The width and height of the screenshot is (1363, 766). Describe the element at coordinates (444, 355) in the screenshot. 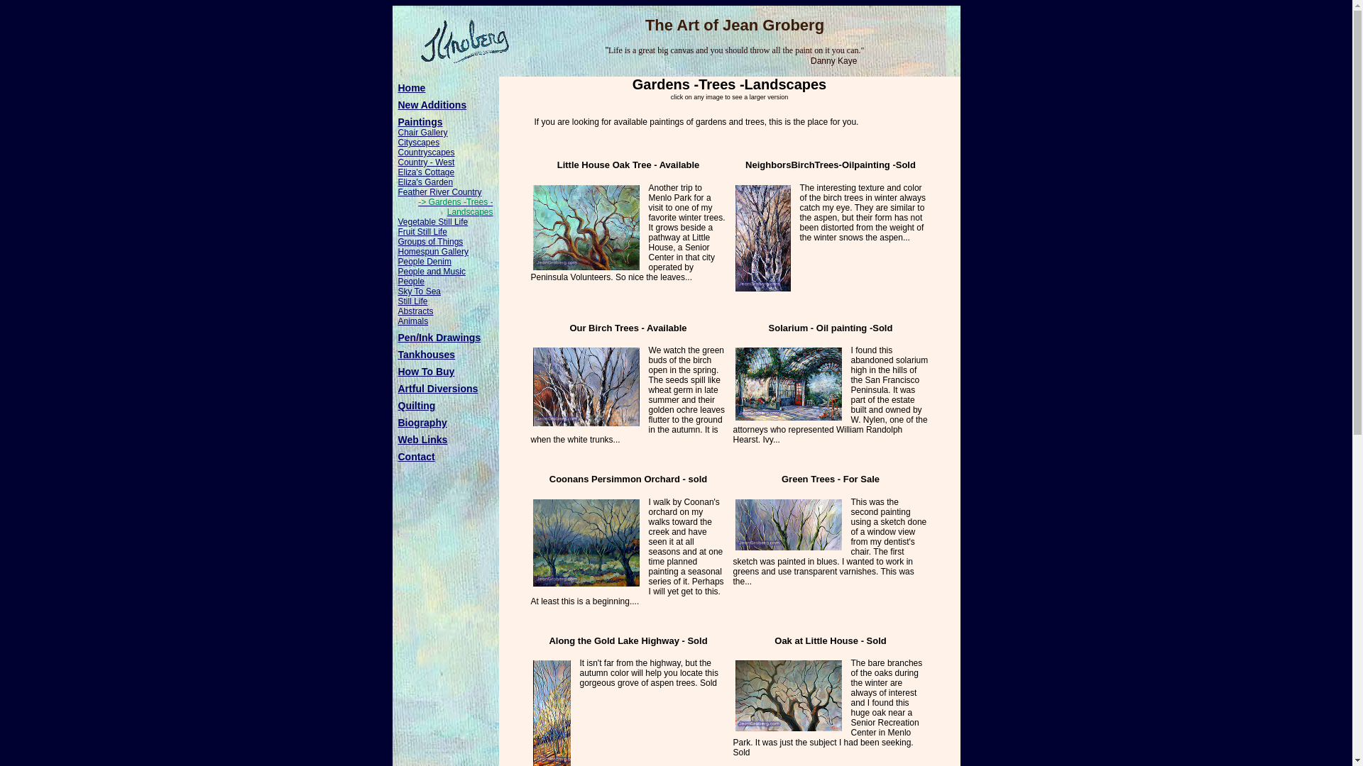

I see `Tankhouses` at that location.